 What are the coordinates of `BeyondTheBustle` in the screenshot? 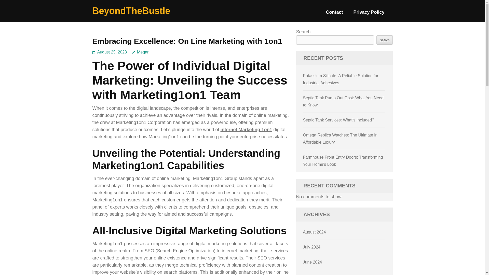 It's located at (131, 11).